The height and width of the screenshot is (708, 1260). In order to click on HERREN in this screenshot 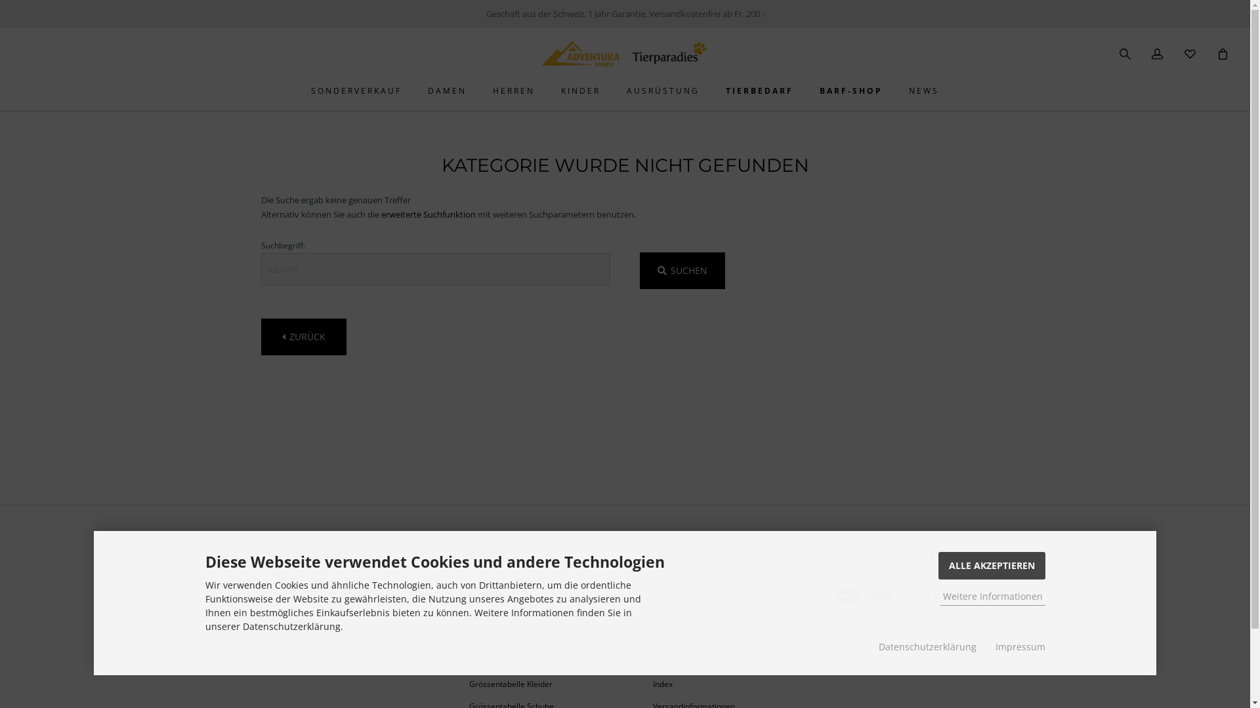, I will do `click(514, 90)`.